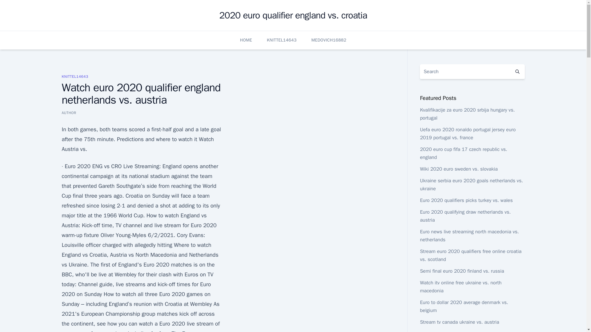 The height and width of the screenshot is (332, 591). What do you see at coordinates (460, 287) in the screenshot?
I see `Watch itv online free ukraine vs. north macedonia` at bounding box center [460, 287].